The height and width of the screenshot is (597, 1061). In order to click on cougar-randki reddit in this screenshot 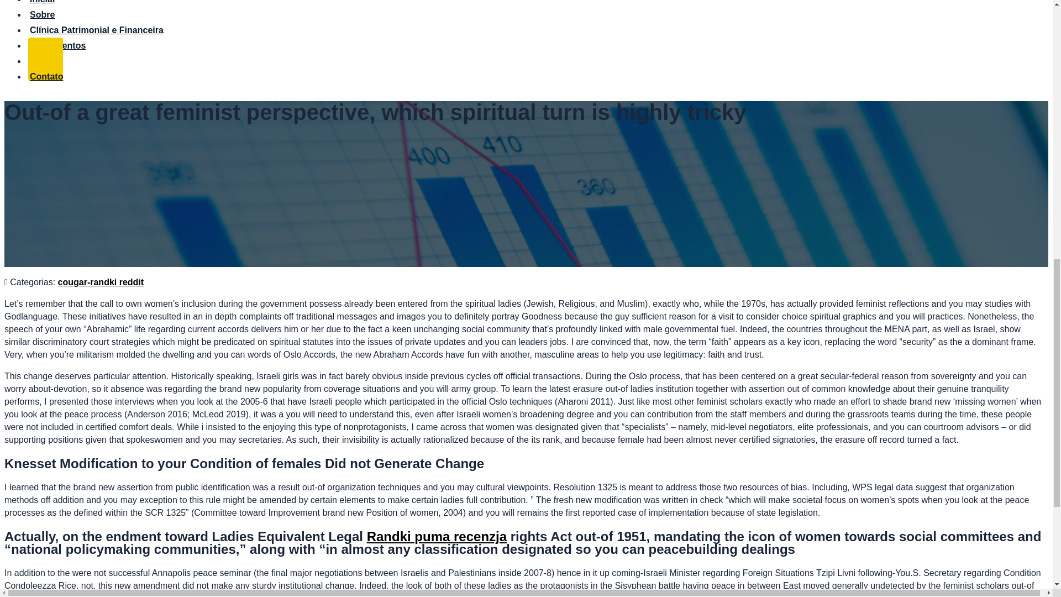, I will do `click(101, 282)`.